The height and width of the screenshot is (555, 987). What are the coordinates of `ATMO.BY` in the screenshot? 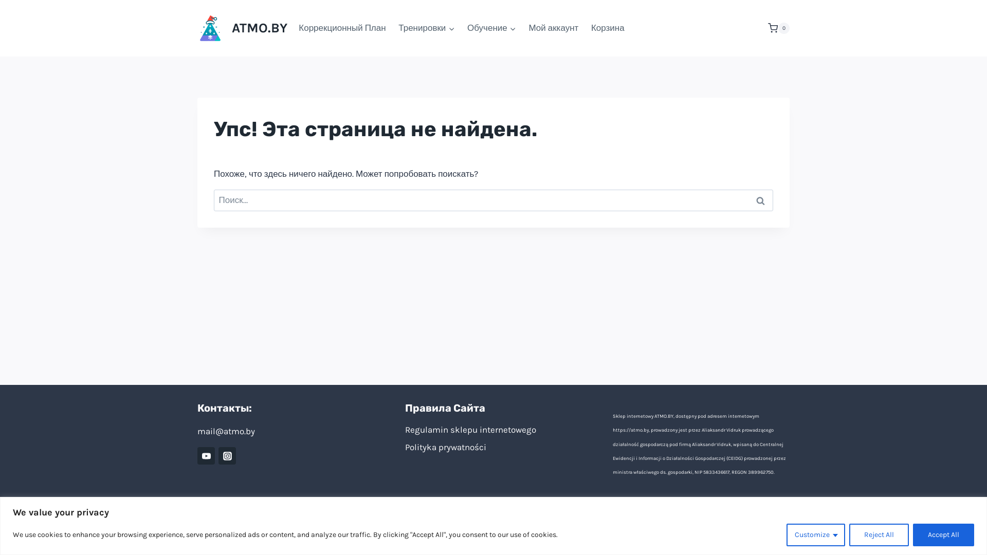 It's located at (243, 28).